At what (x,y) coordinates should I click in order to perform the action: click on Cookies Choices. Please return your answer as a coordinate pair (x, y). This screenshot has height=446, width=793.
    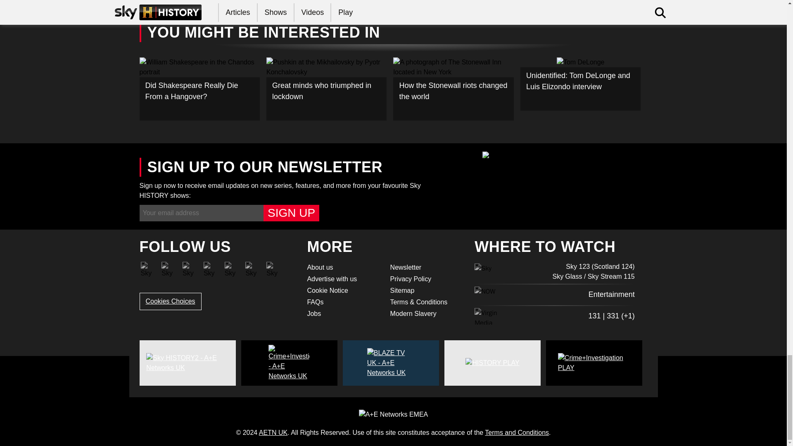
    Looking at the image, I should click on (170, 301).